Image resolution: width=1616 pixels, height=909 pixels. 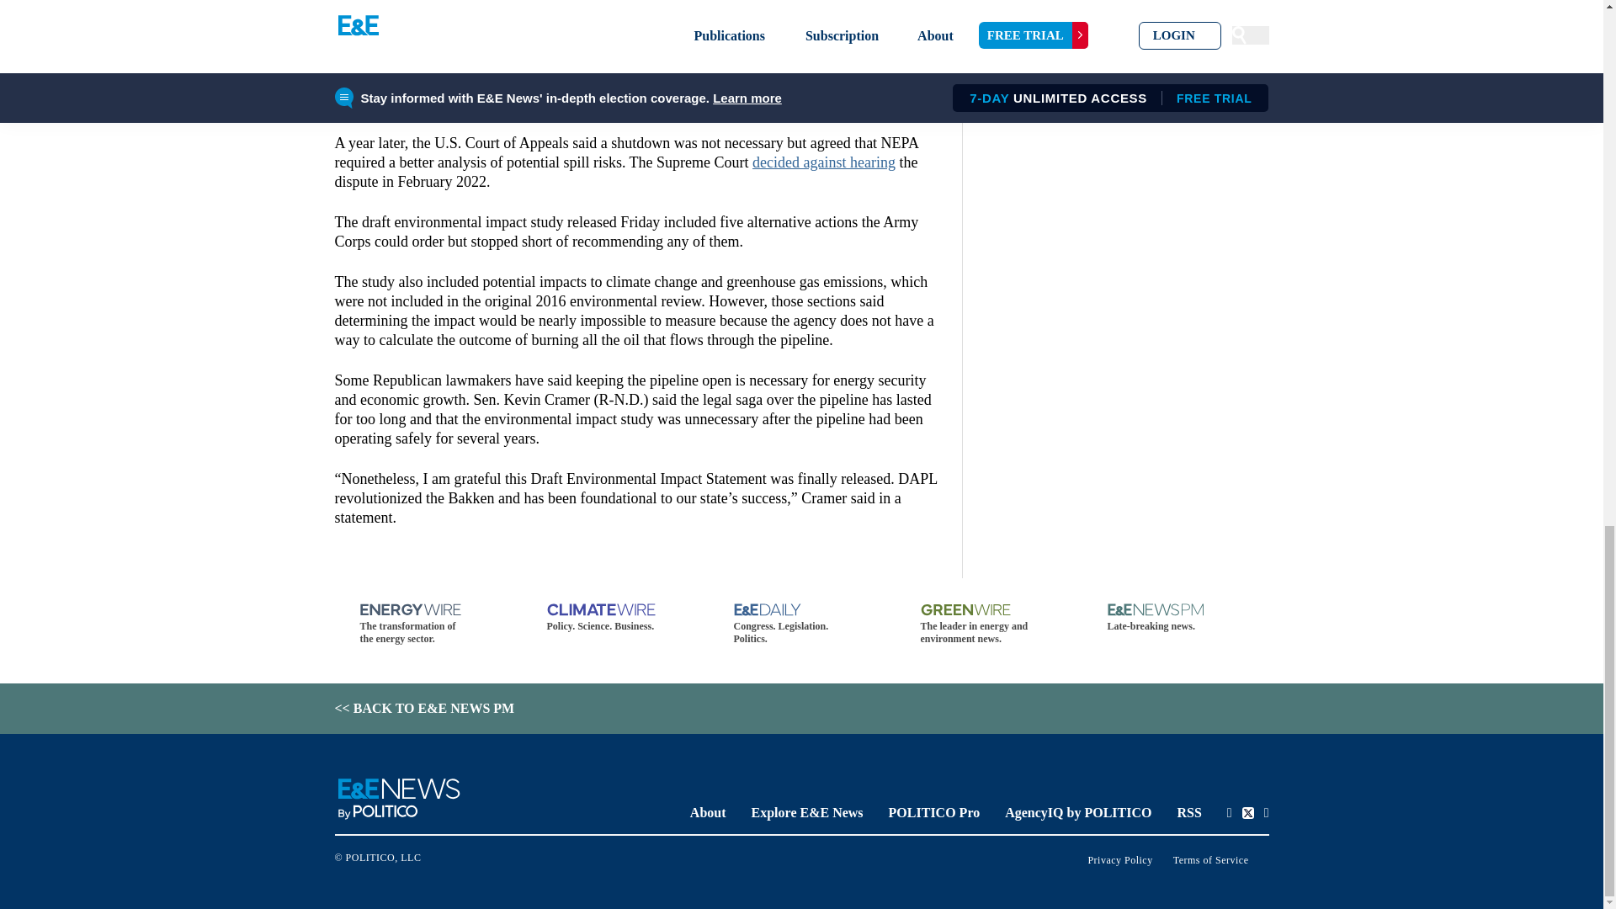 What do you see at coordinates (1077, 812) in the screenshot?
I see `AgencyIQ by POLITICO` at bounding box center [1077, 812].